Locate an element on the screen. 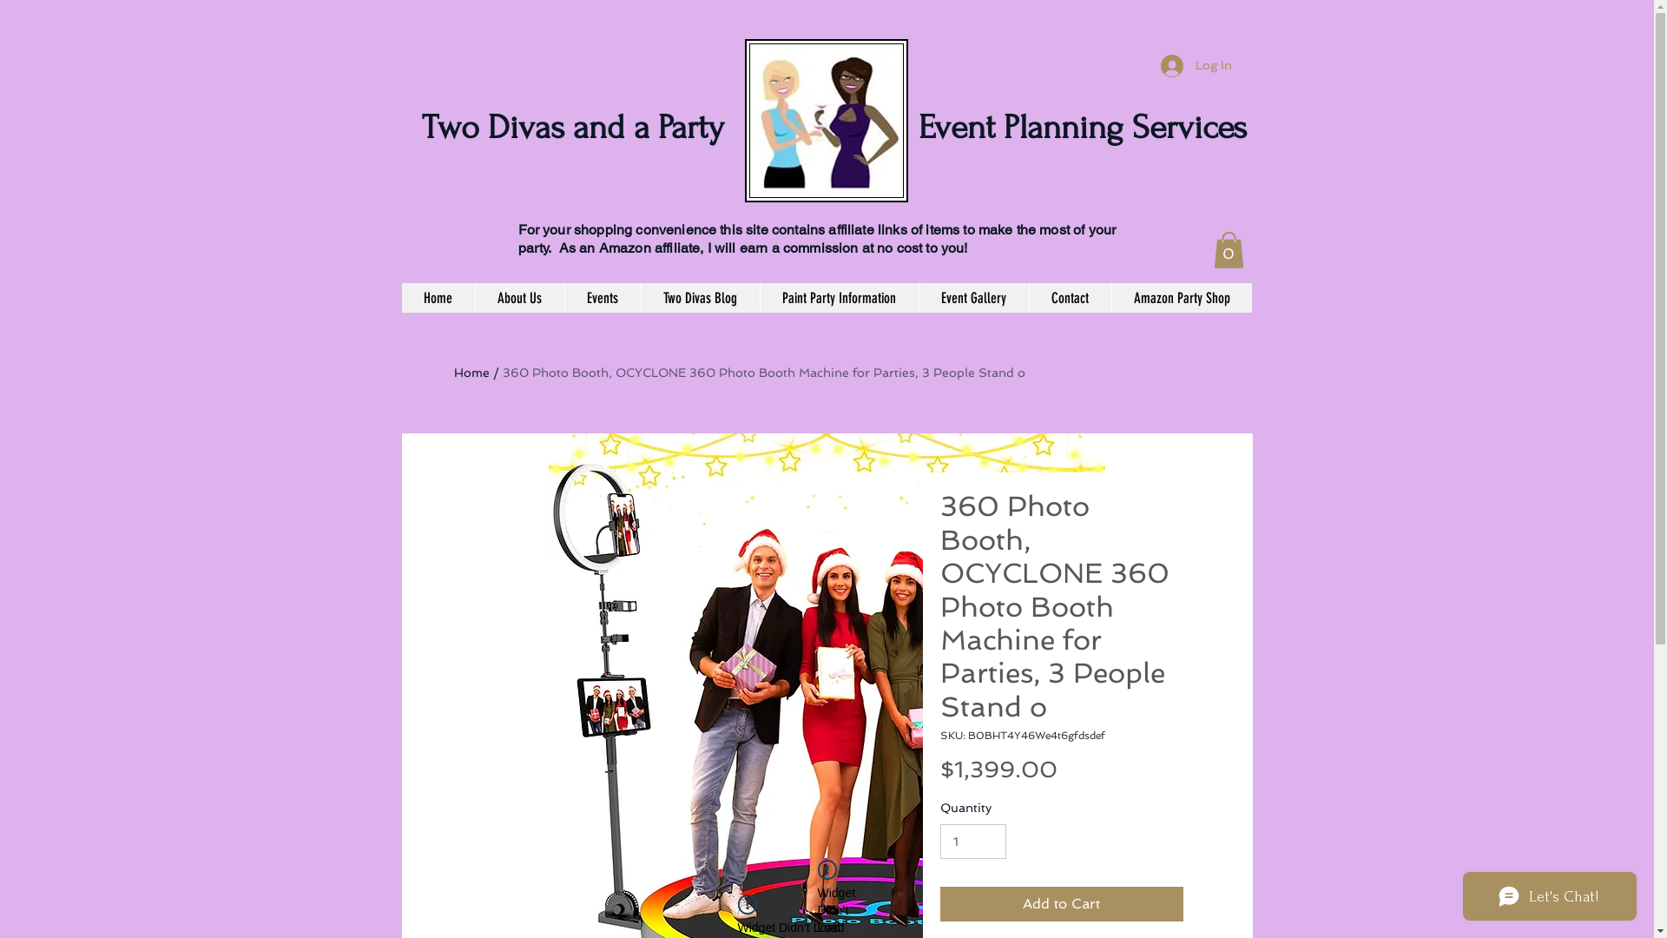 This screenshot has height=938, width=1667. Home is located at coordinates (438, 298).